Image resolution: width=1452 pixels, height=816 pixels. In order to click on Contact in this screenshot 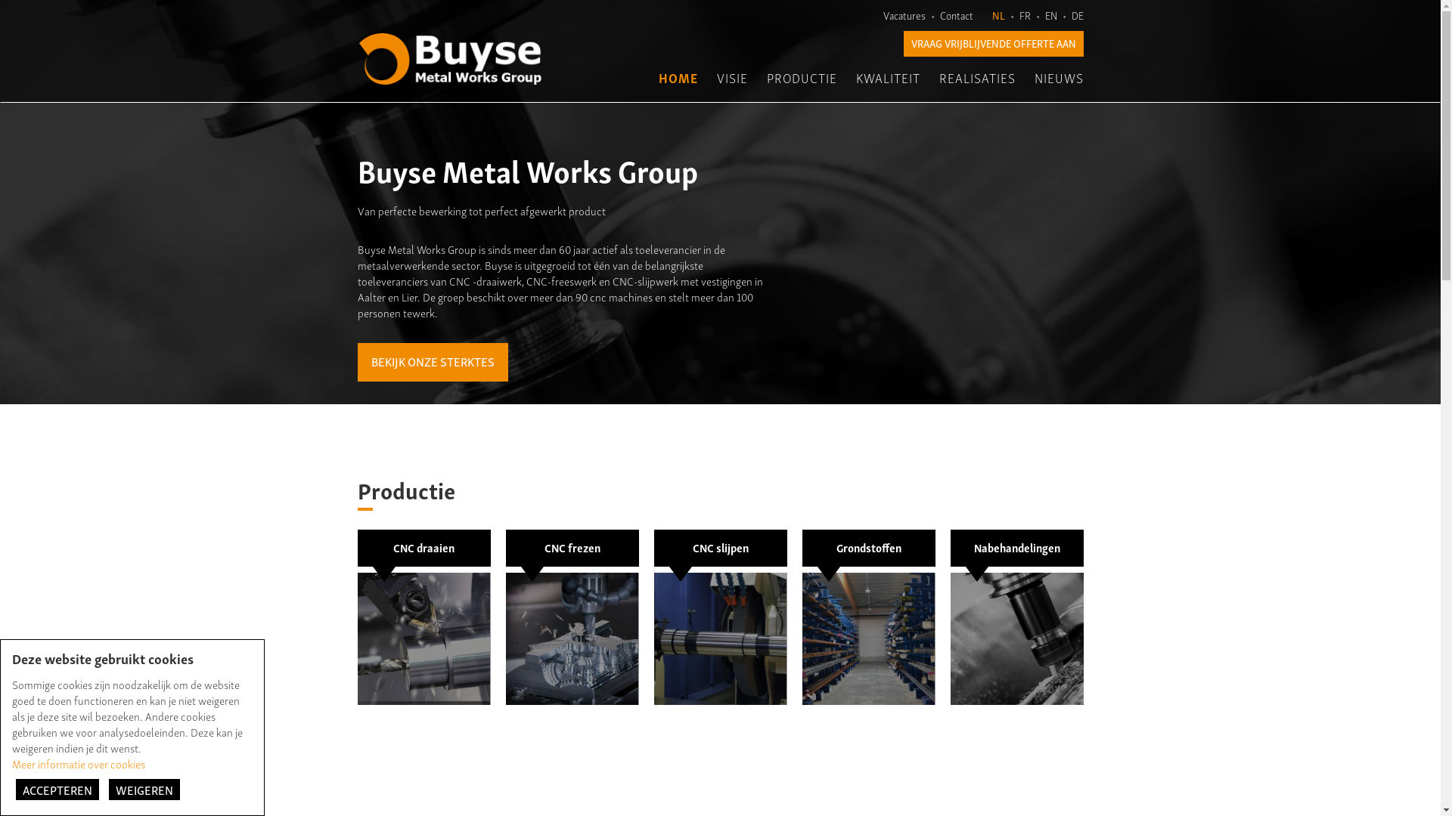, I will do `click(956, 15)`.